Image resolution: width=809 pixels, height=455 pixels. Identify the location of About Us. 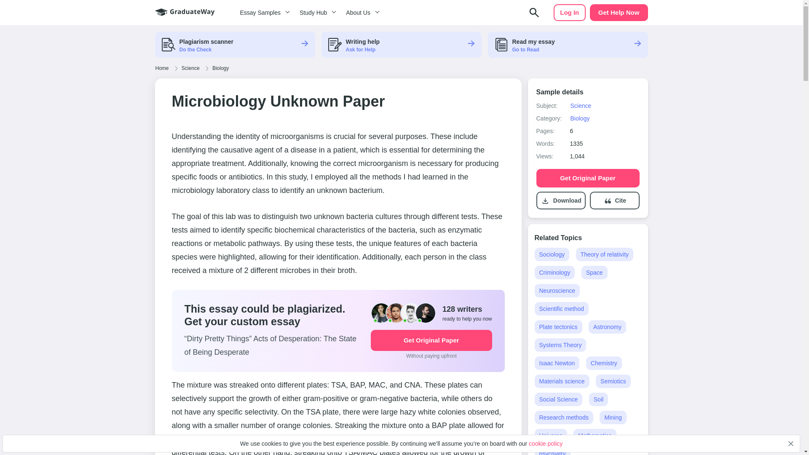
(361, 13).